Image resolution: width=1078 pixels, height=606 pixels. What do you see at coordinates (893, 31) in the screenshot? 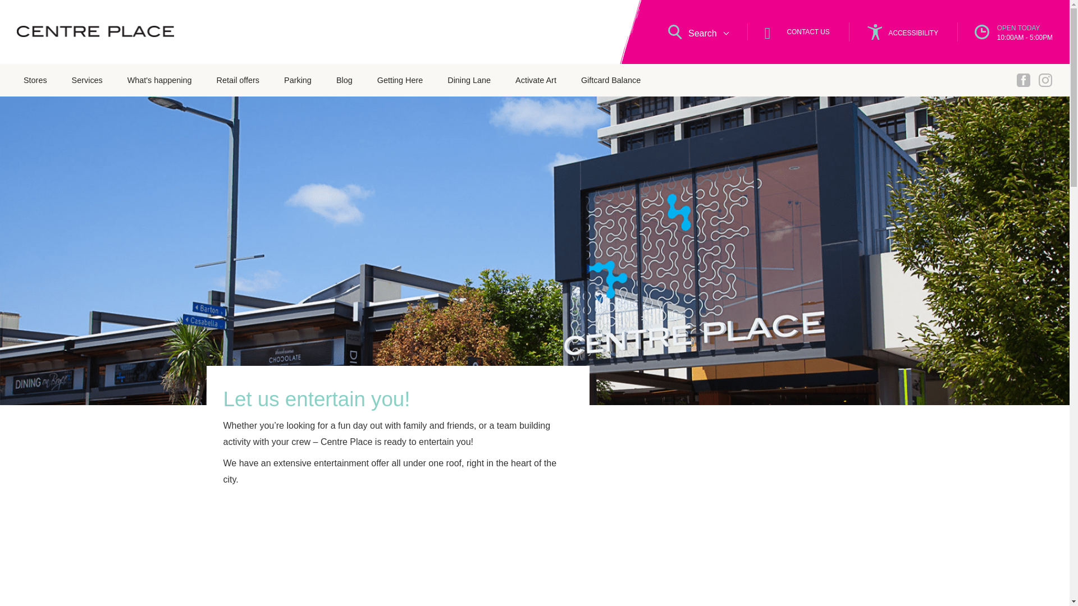
I see `Blog` at bounding box center [893, 31].